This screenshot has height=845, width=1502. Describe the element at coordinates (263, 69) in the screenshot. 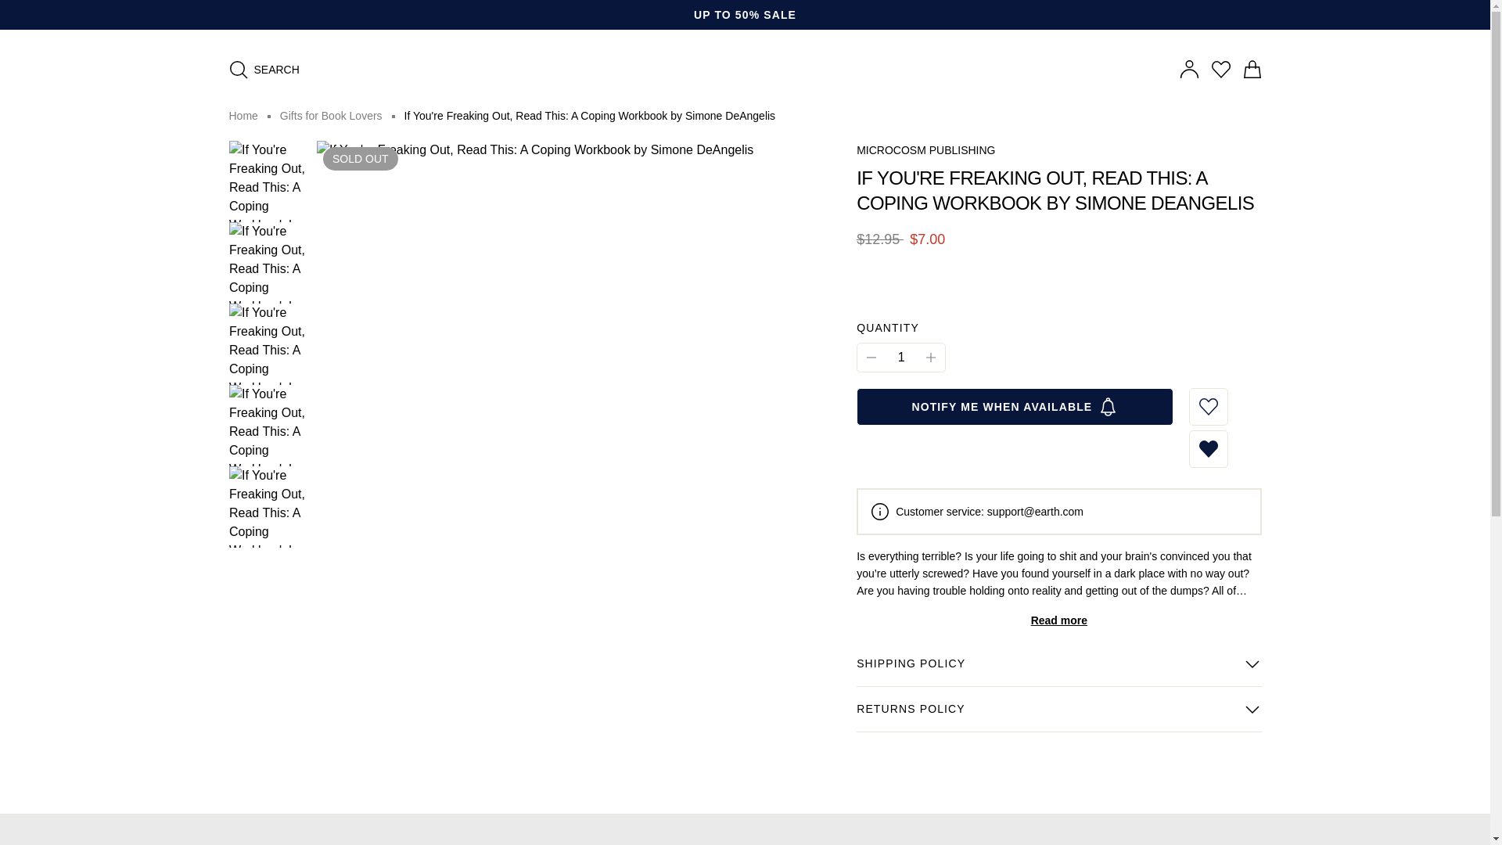

I see `SEARCH` at that location.